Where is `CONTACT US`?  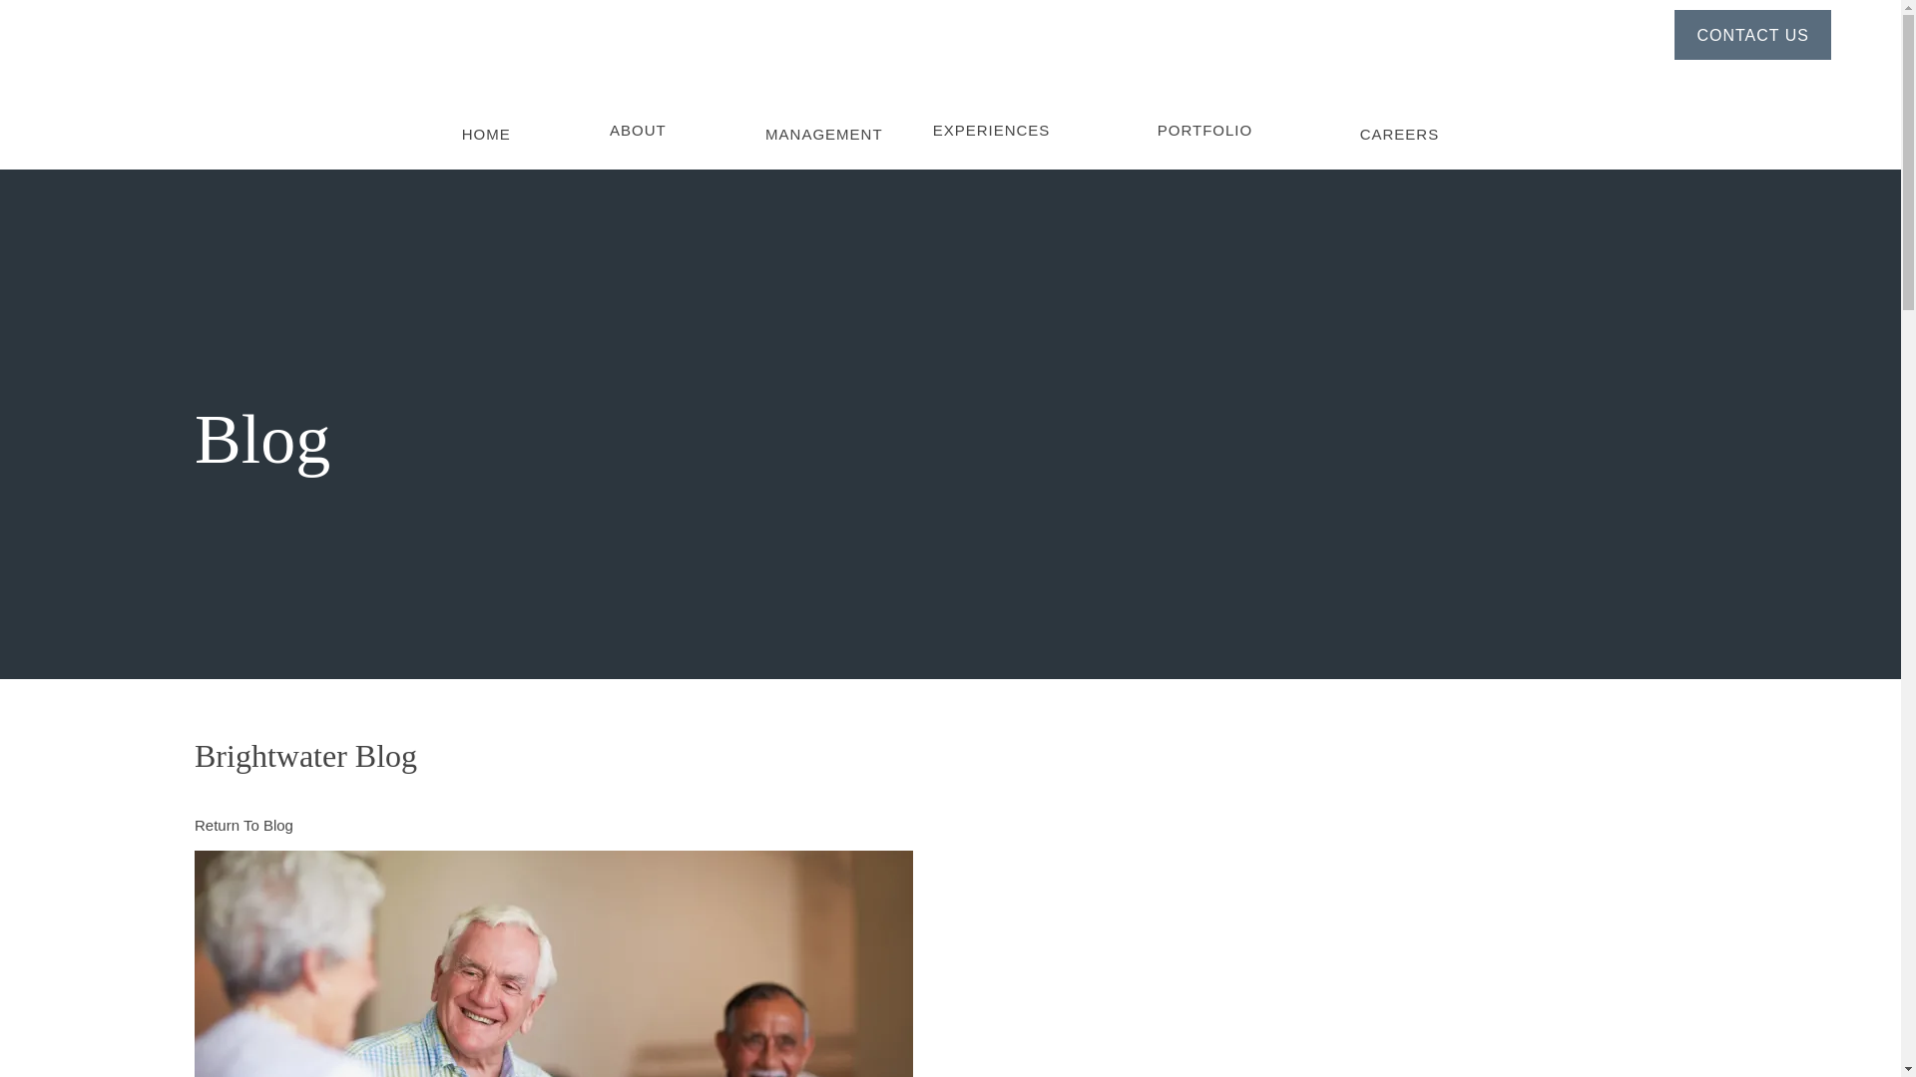
CONTACT US is located at coordinates (1752, 34).